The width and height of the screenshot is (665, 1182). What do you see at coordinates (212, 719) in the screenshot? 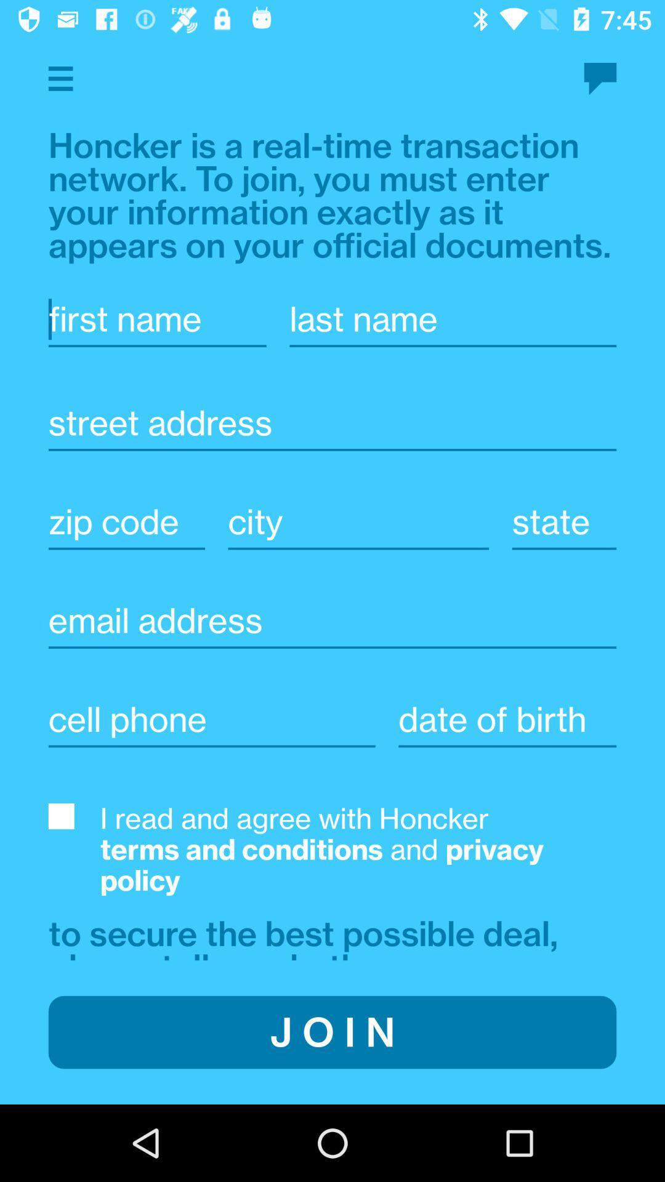
I see `cellphone` at bounding box center [212, 719].